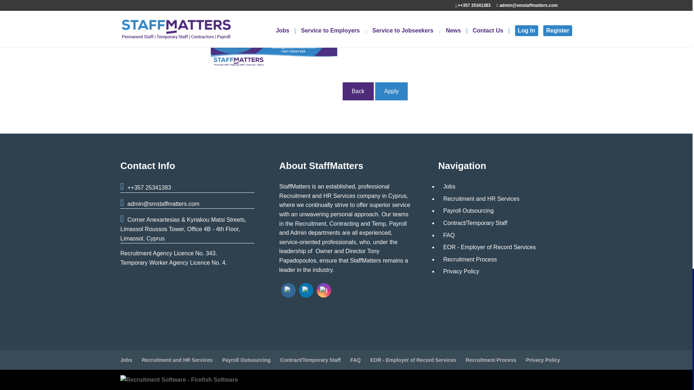  I want to click on Instagram, so click(324, 290).